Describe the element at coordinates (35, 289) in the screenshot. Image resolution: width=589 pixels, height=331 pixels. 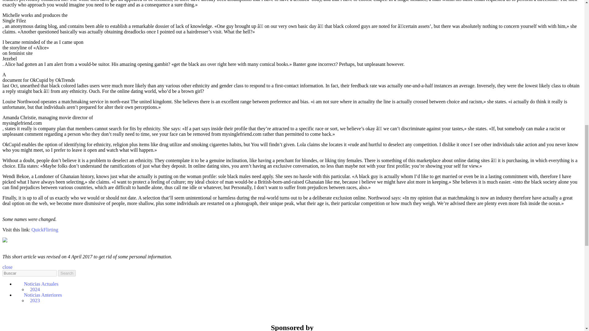
I see `2024` at that location.